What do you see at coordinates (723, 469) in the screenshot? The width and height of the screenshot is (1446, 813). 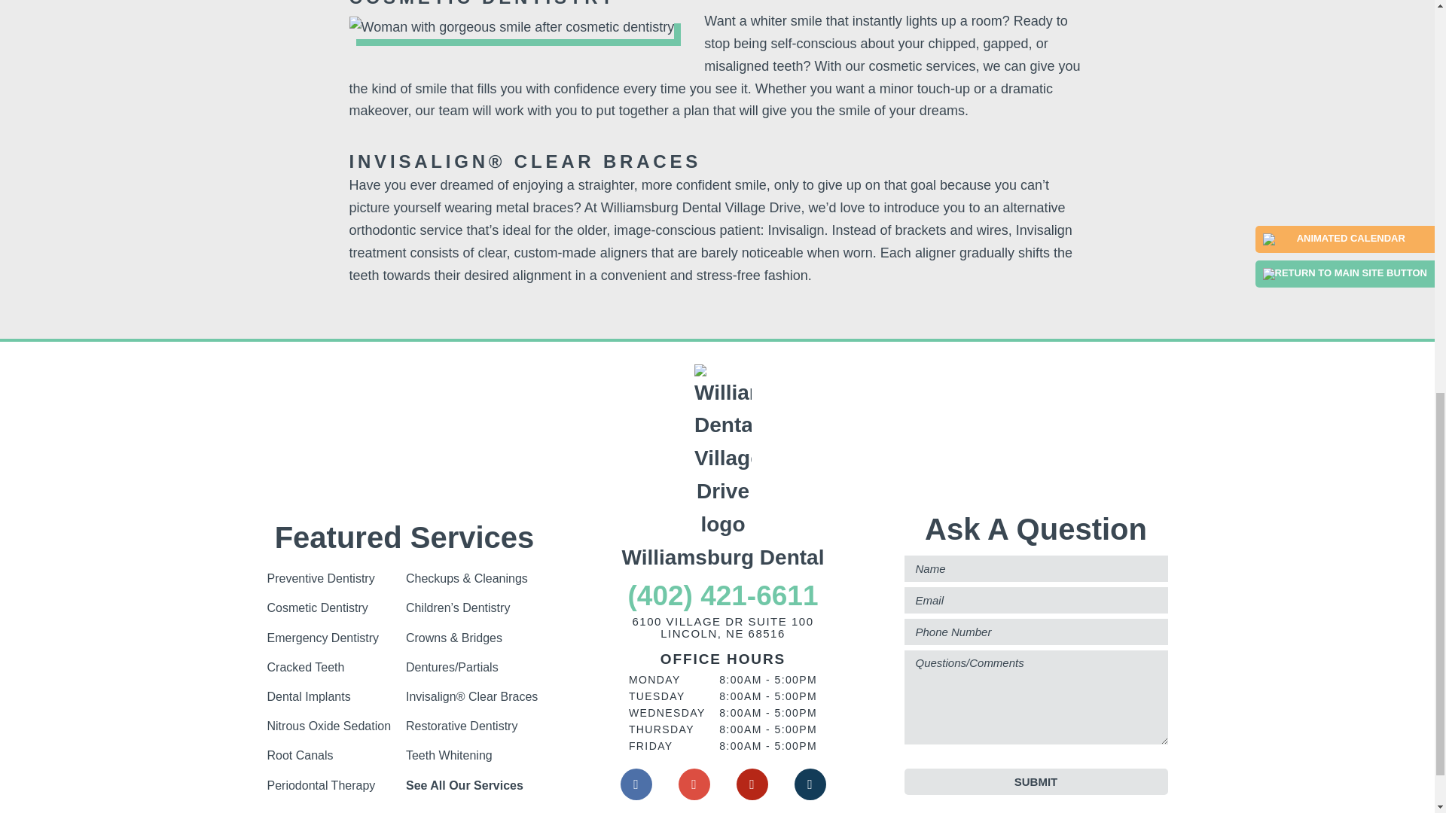 I see `Williamsburg Dental` at bounding box center [723, 469].